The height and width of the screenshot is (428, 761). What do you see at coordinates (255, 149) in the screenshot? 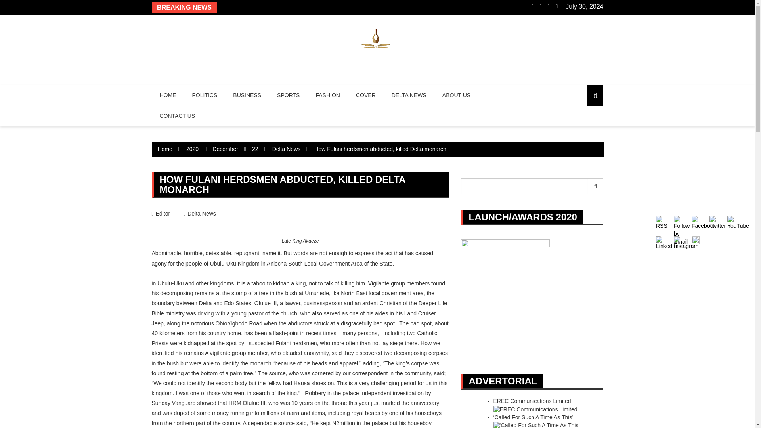
I see `22` at bounding box center [255, 149].